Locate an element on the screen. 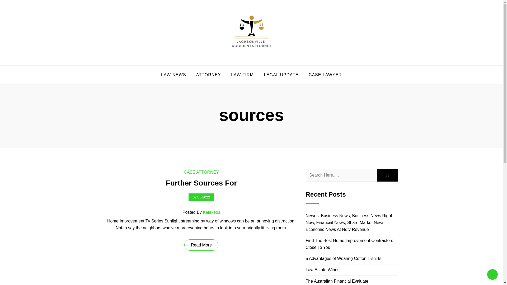  Read More is located at coordinates (201, 245).